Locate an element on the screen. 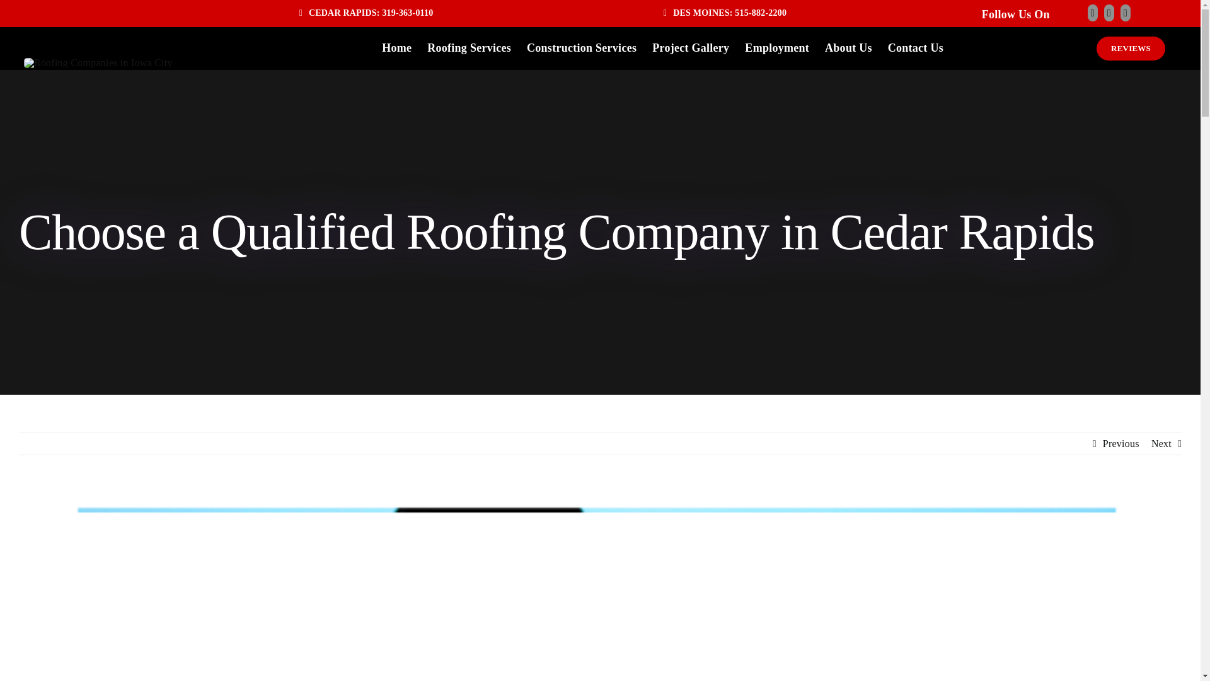 This screenshot has height=681, width=1210. DES MOINES: 515-882-2200 is located at coordinates (725, 14).